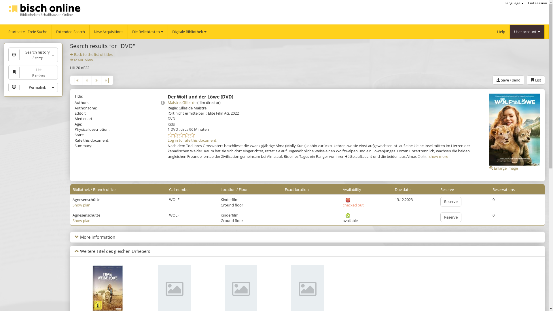 This screenshot has width=553, height=311. What do you see at coordinates (84, 60) in the screenshot?
I see `MARC view` at bounding box center [84, 60].